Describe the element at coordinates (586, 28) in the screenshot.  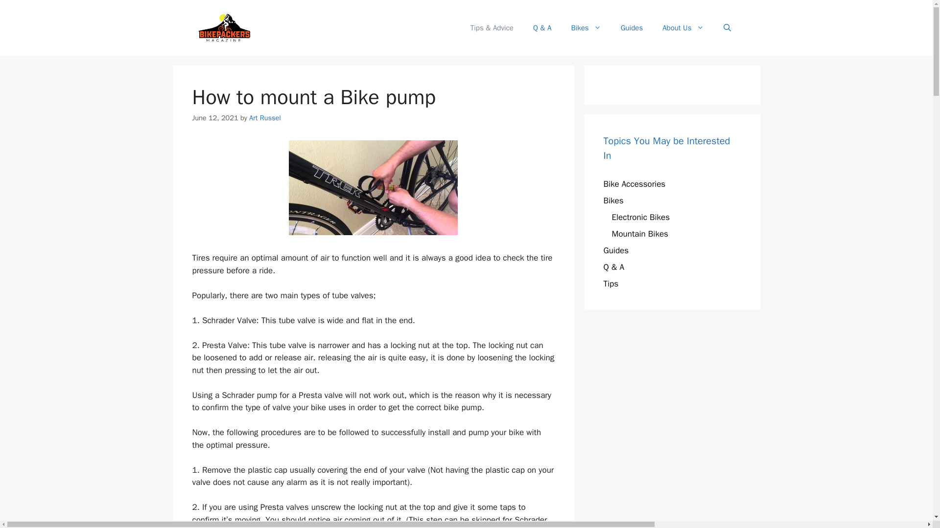
I see `Bikes` at that location.